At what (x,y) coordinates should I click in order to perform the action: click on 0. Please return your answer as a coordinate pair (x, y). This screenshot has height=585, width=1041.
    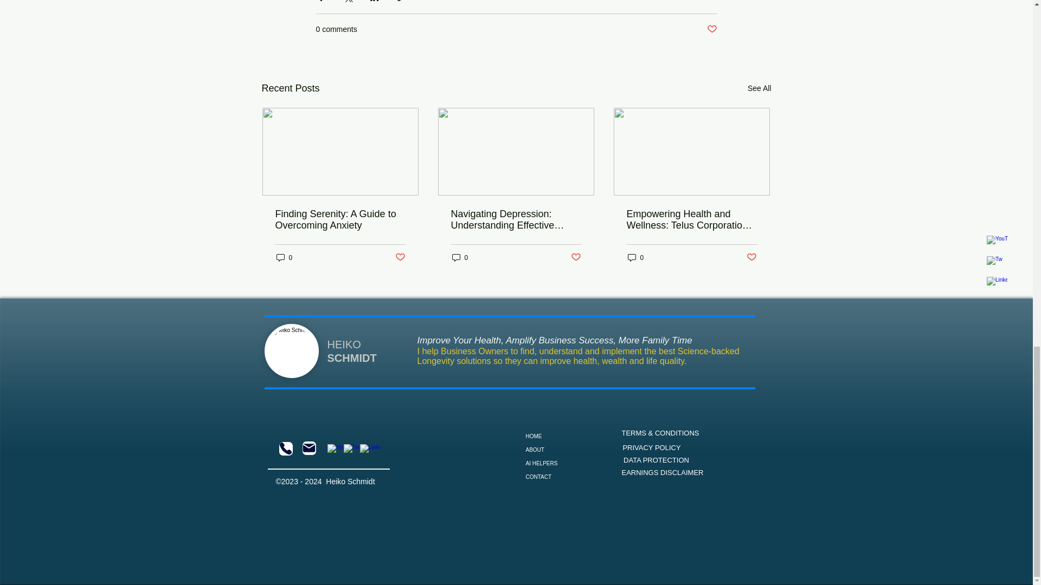
    Looking at the image, I should click on (635, 257).